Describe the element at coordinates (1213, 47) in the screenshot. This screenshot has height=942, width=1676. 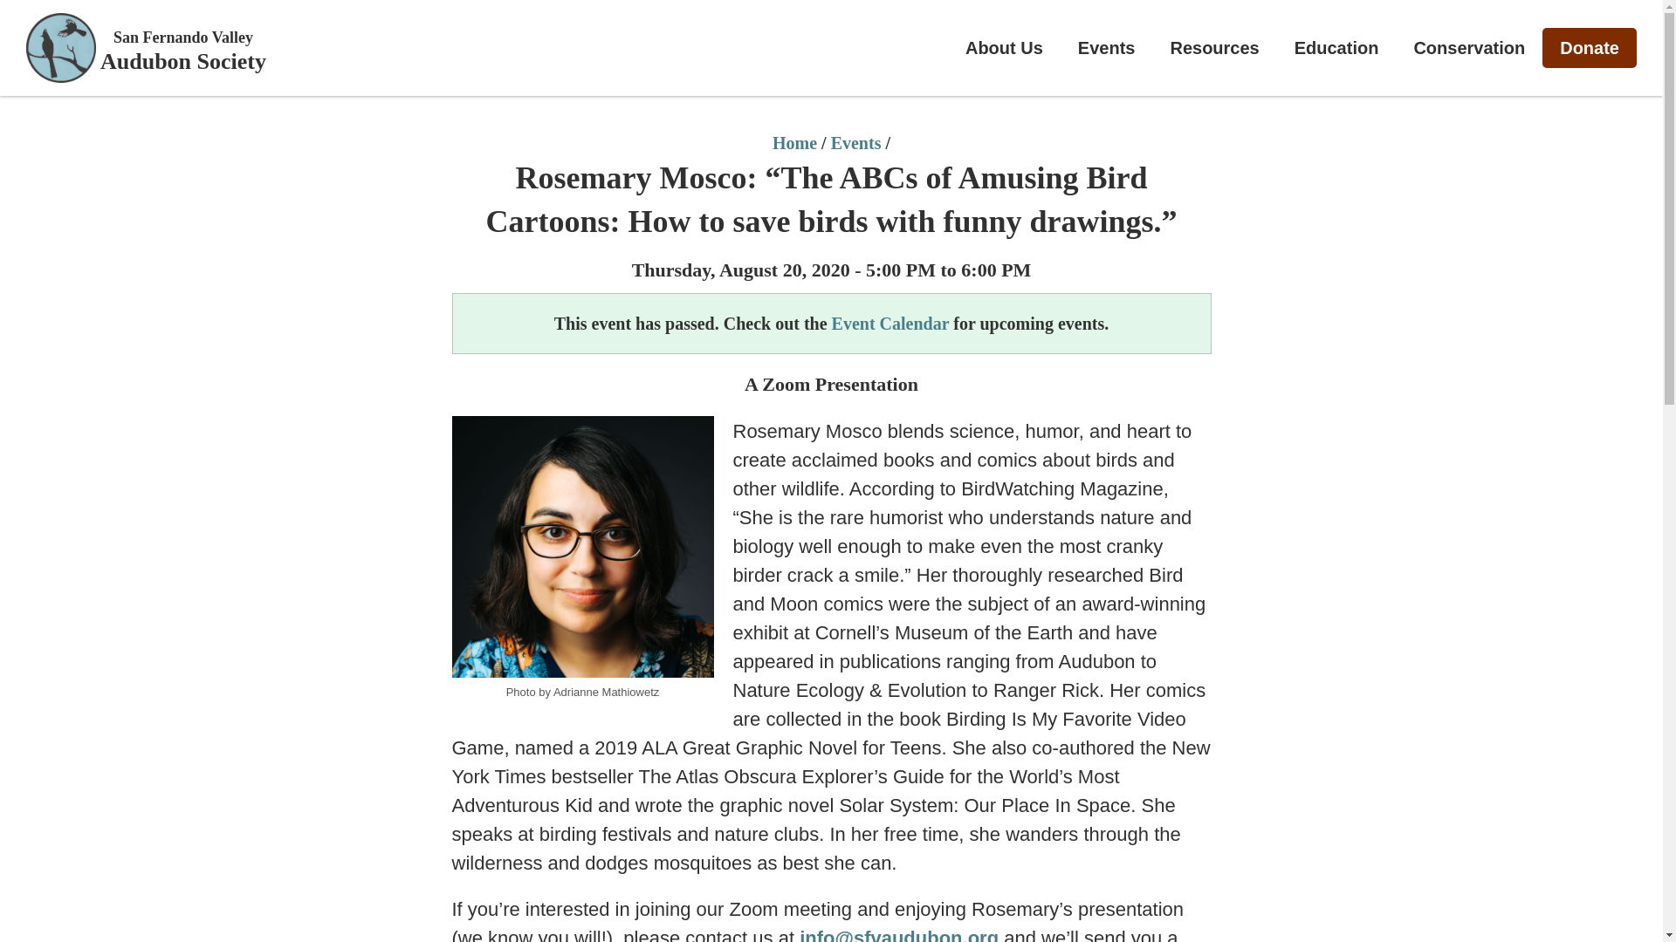
I see `Resources` at that location.